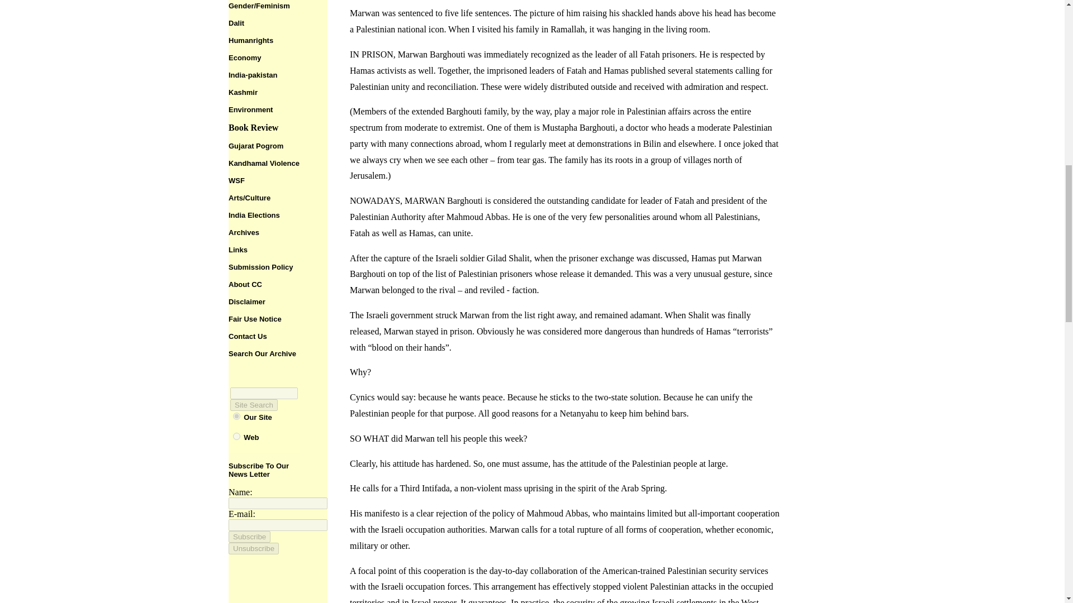 The width and height of the screenshot is (1073, 603). Describe the element at coordinates (253, 127) in the screenshot. I see `Book Review` at that location.